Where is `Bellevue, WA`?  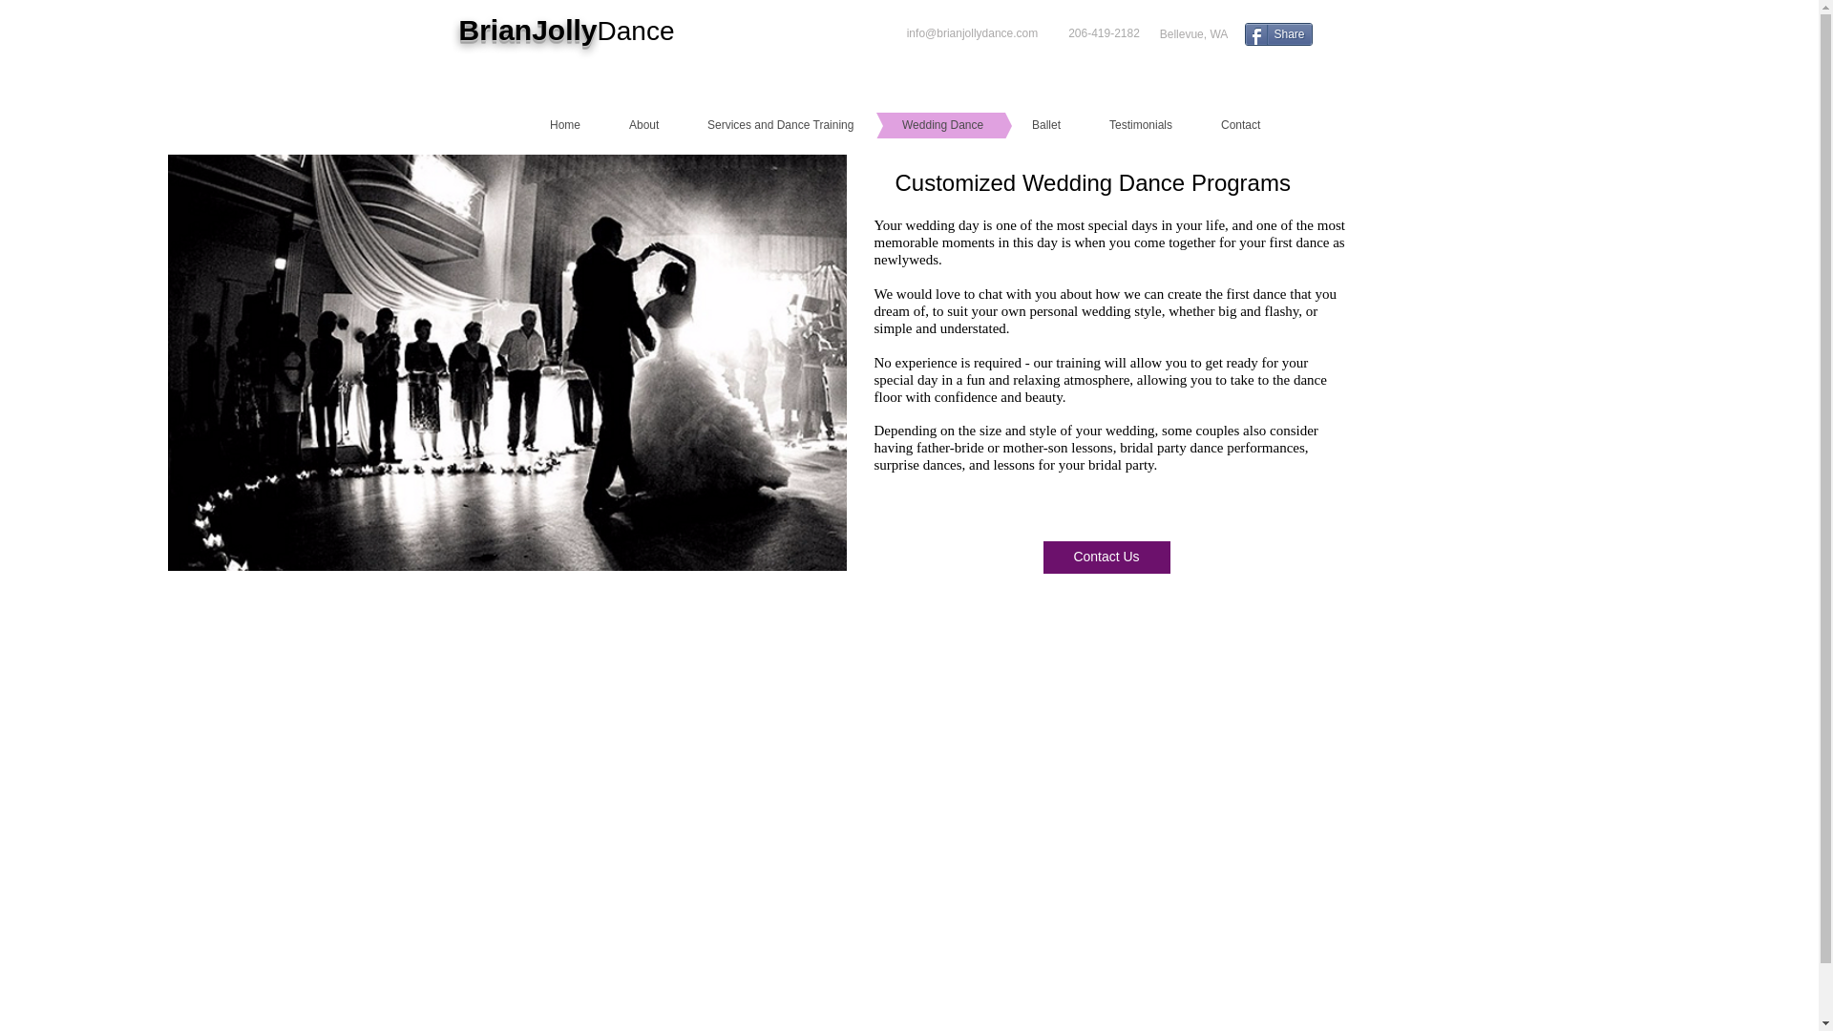
Bellevue, WA is located at coordinates (1193, 34).